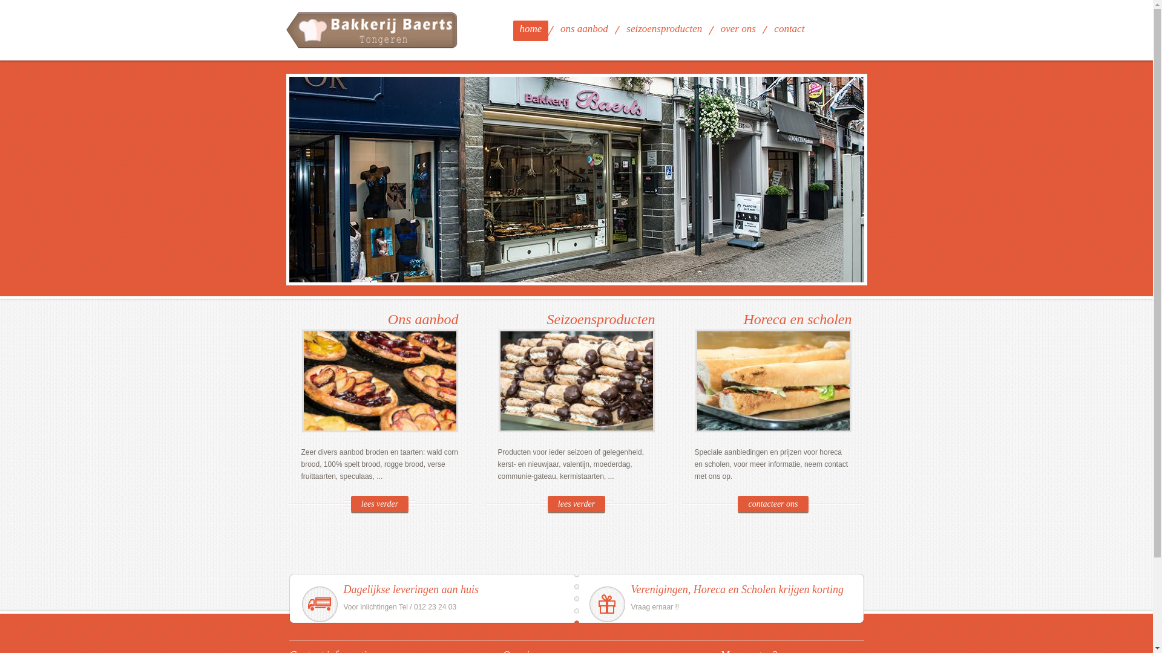 Image resolution: width=1162 pixels, height=653 pixels. I want to click on home, so click(531, 31).